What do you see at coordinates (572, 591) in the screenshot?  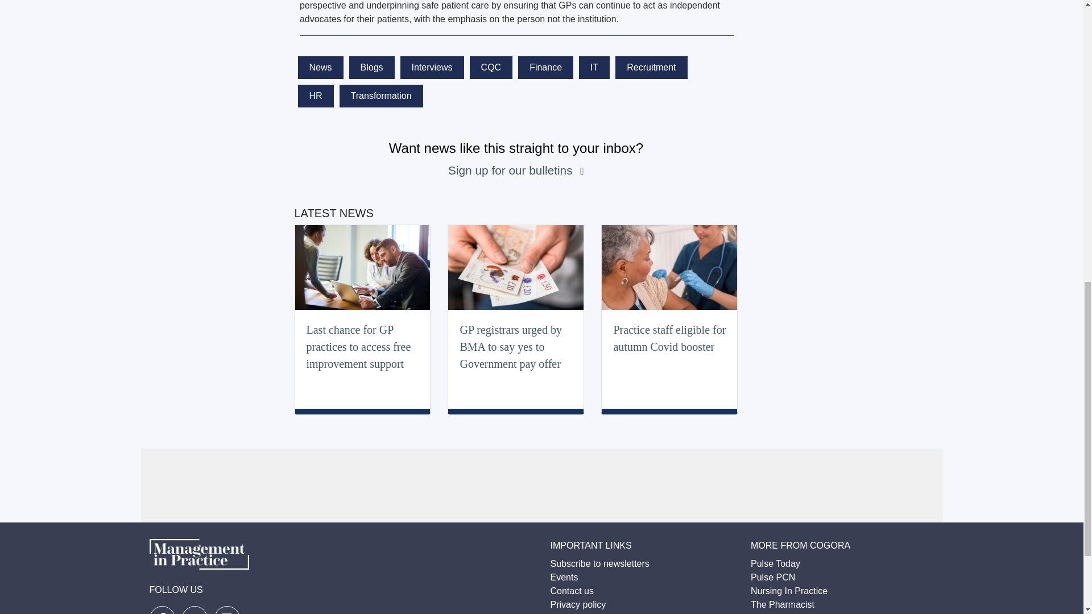 I see `Contact us` at bounding box center [572, 591].